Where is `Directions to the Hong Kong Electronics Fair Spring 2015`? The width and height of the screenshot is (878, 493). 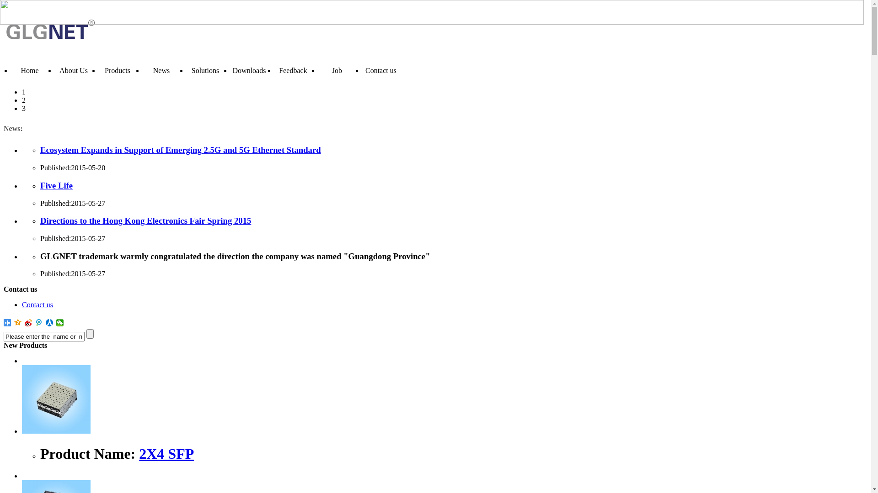 Directions to the Hong Kong Electronics Fair Spring 2015 is located at coordinates (145, 221).